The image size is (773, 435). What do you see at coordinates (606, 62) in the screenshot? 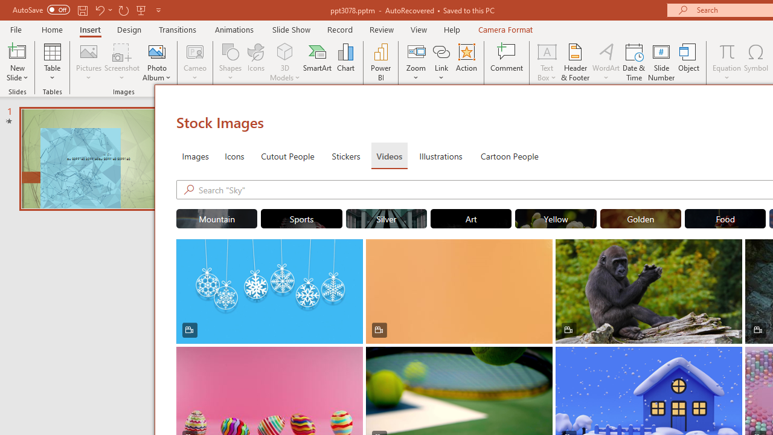
I see `WordArt` at bounding box center [606, 62].